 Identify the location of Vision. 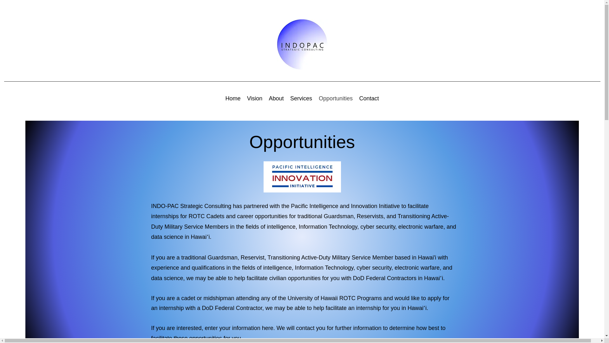
(254, 98).